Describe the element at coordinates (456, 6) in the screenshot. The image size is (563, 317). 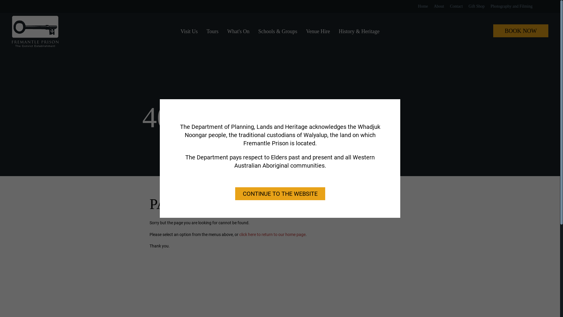
I see `Contact` at that location.